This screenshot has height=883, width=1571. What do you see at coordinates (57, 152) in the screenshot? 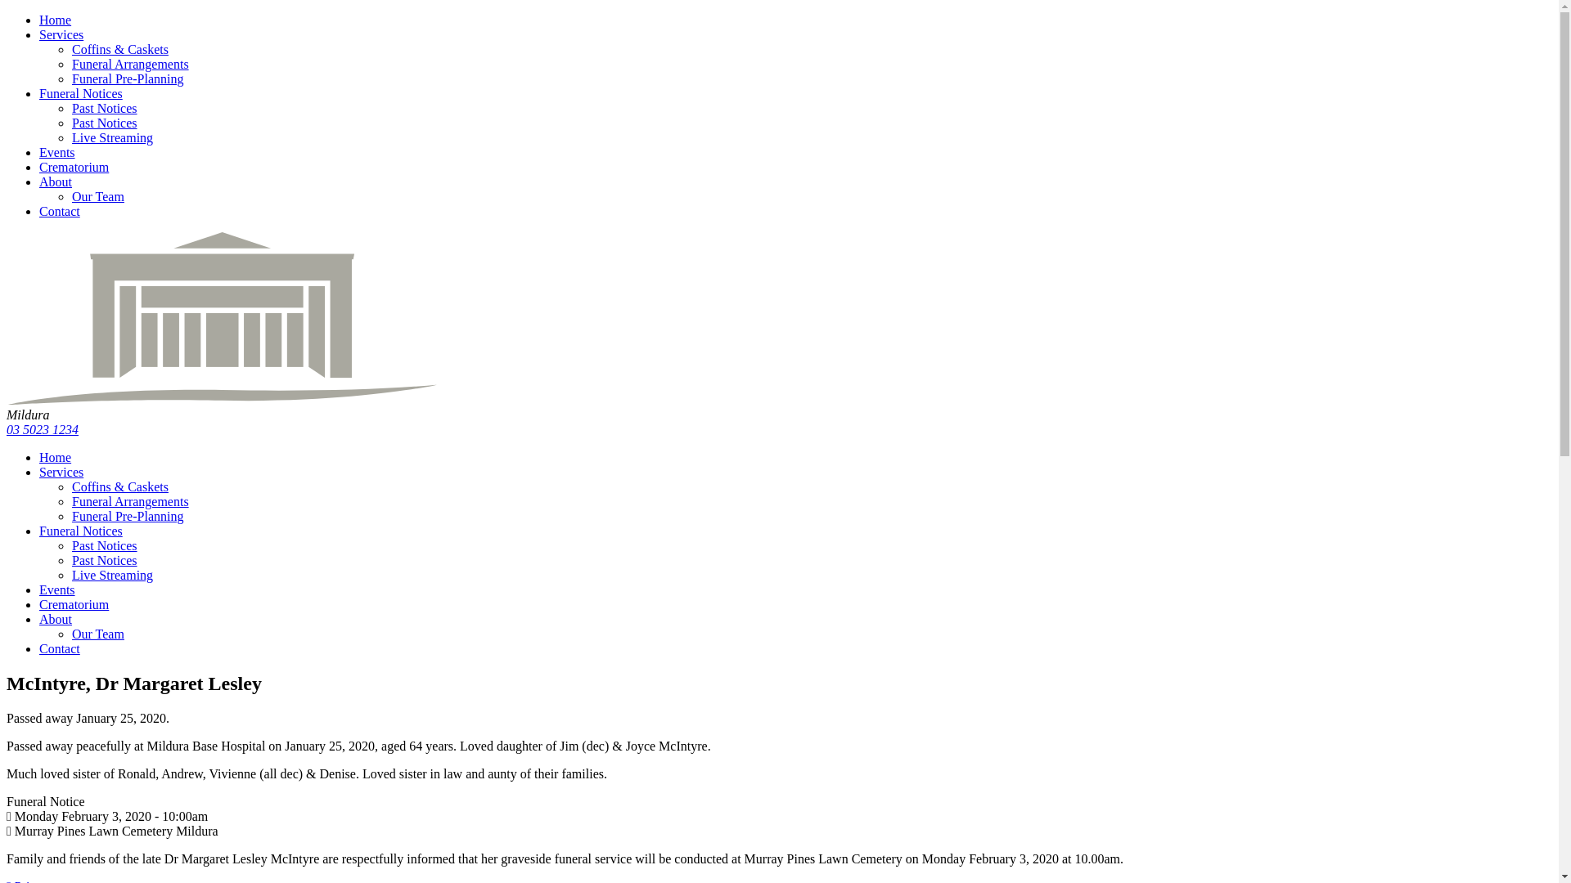
I see `Events` at bounding box center [57, 152].